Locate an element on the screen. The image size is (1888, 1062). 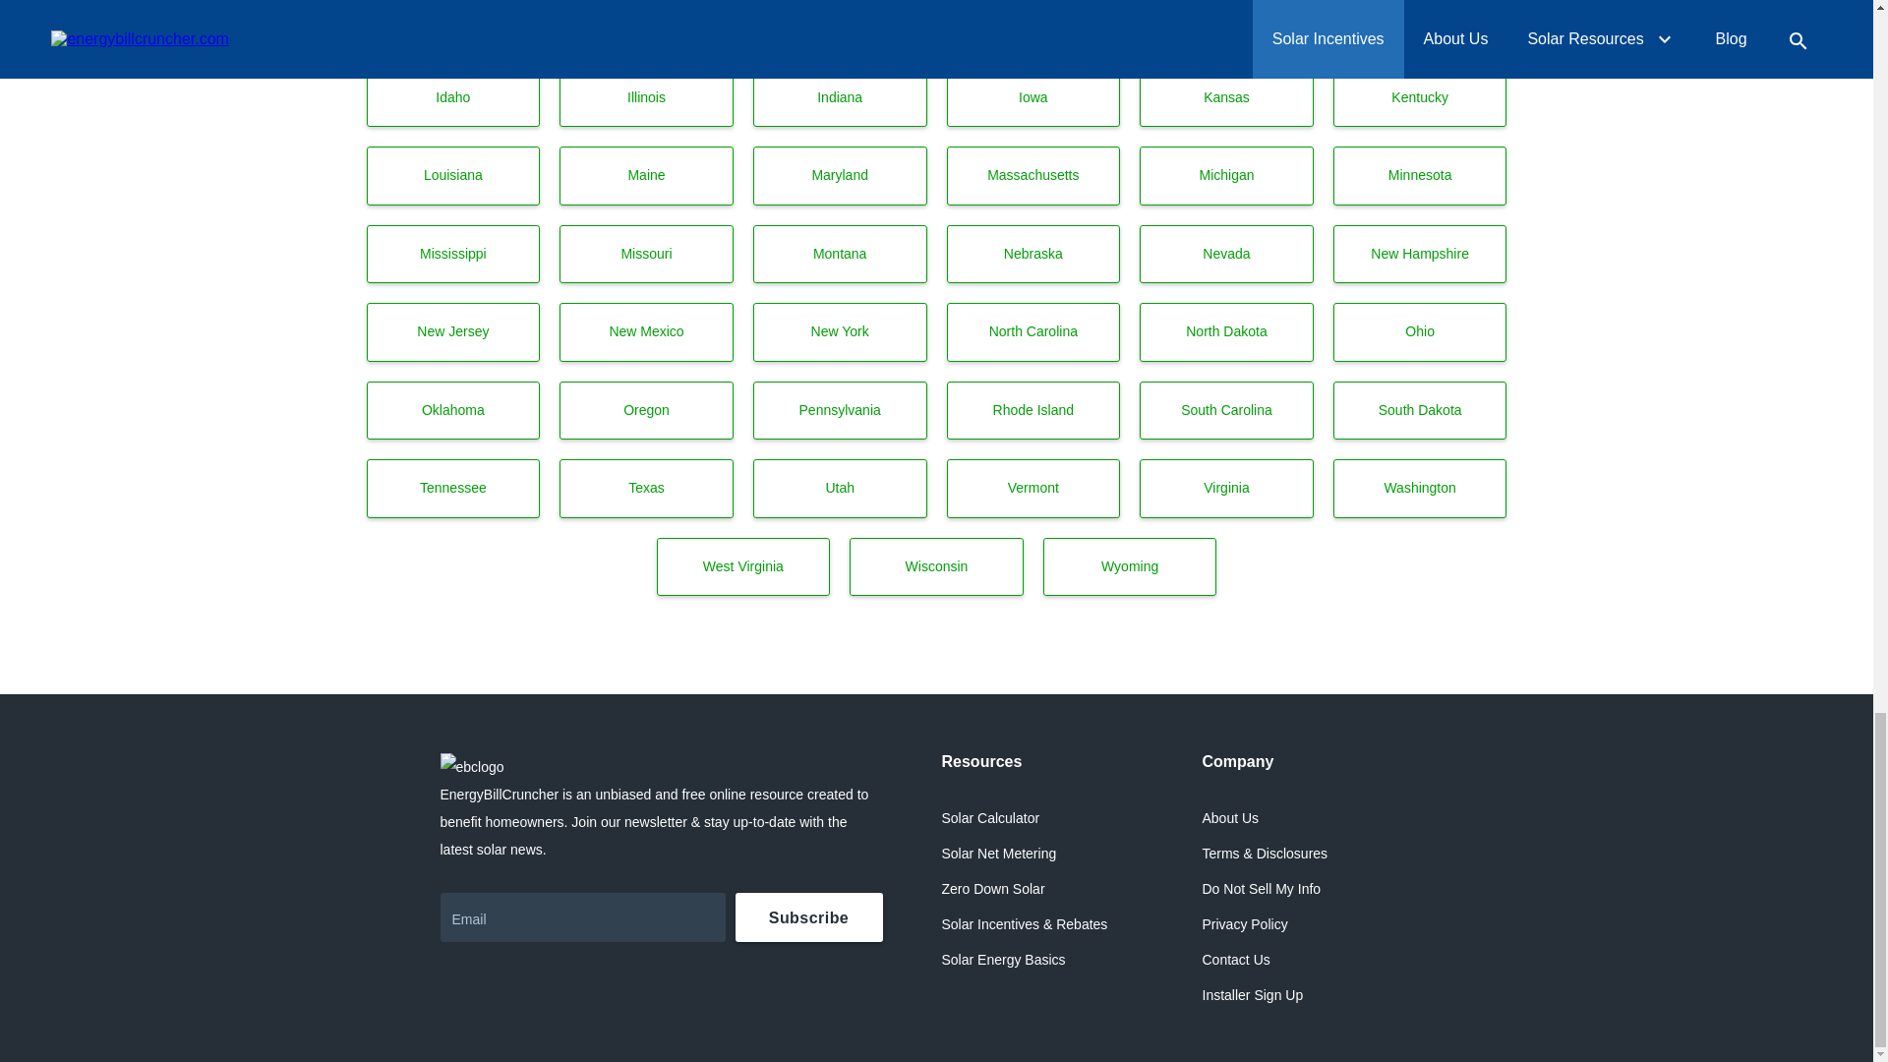
Florida is located at coordinates (1032, 24).